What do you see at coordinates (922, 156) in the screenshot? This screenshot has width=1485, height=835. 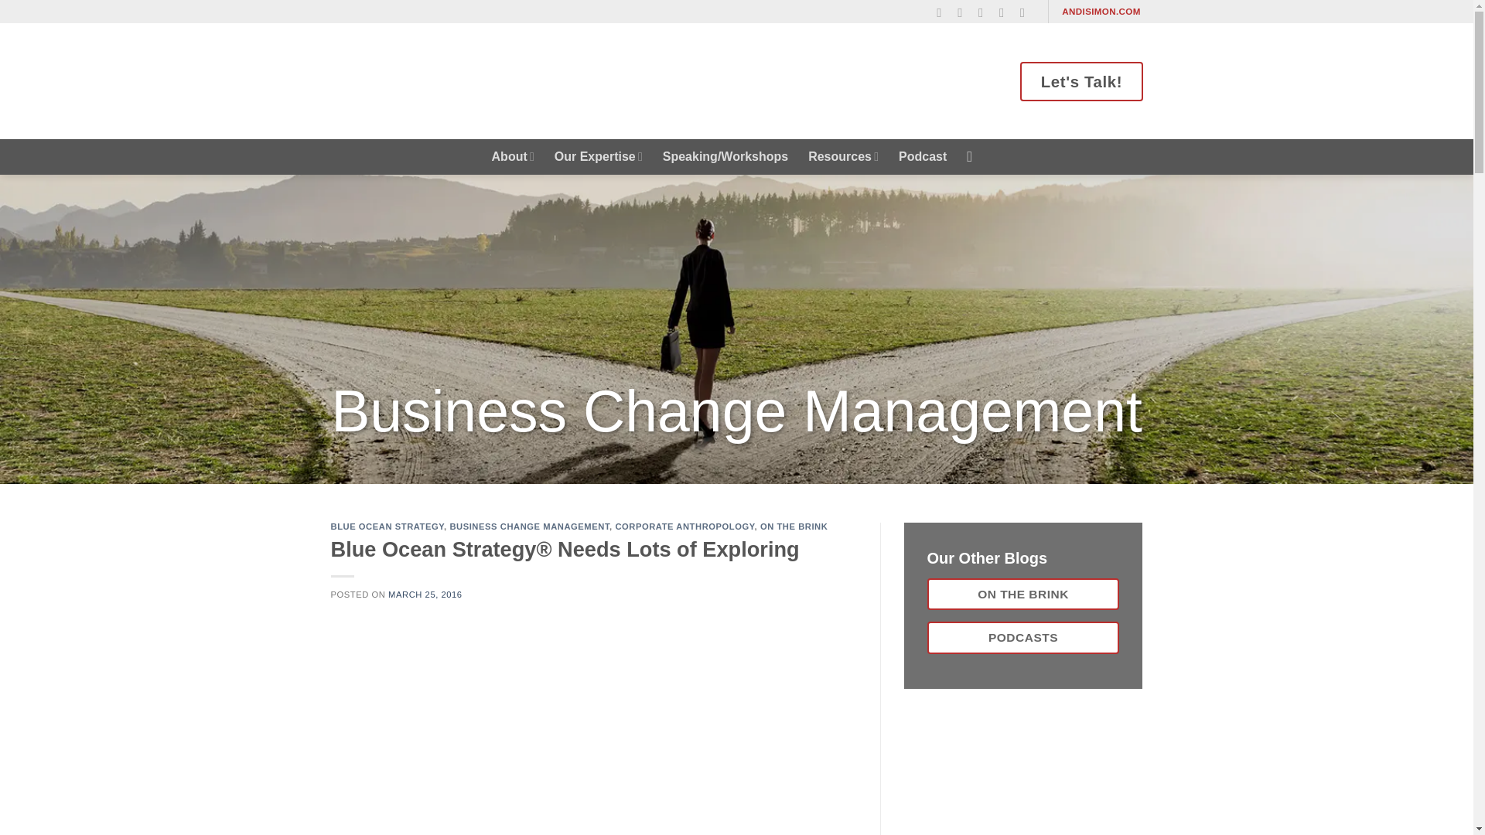 I see `Podcast` at bounding box center [922, 156].